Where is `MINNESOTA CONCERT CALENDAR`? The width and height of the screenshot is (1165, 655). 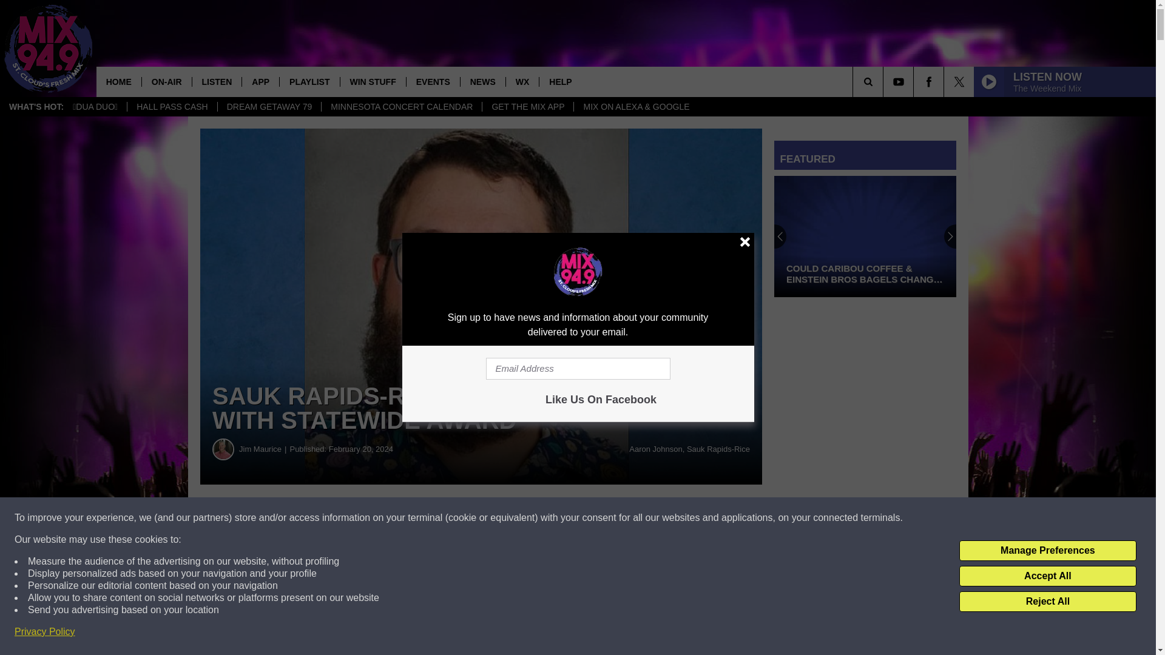
MINNESOTA CONCERT CALENDAR is located at coordinates (402, 107).